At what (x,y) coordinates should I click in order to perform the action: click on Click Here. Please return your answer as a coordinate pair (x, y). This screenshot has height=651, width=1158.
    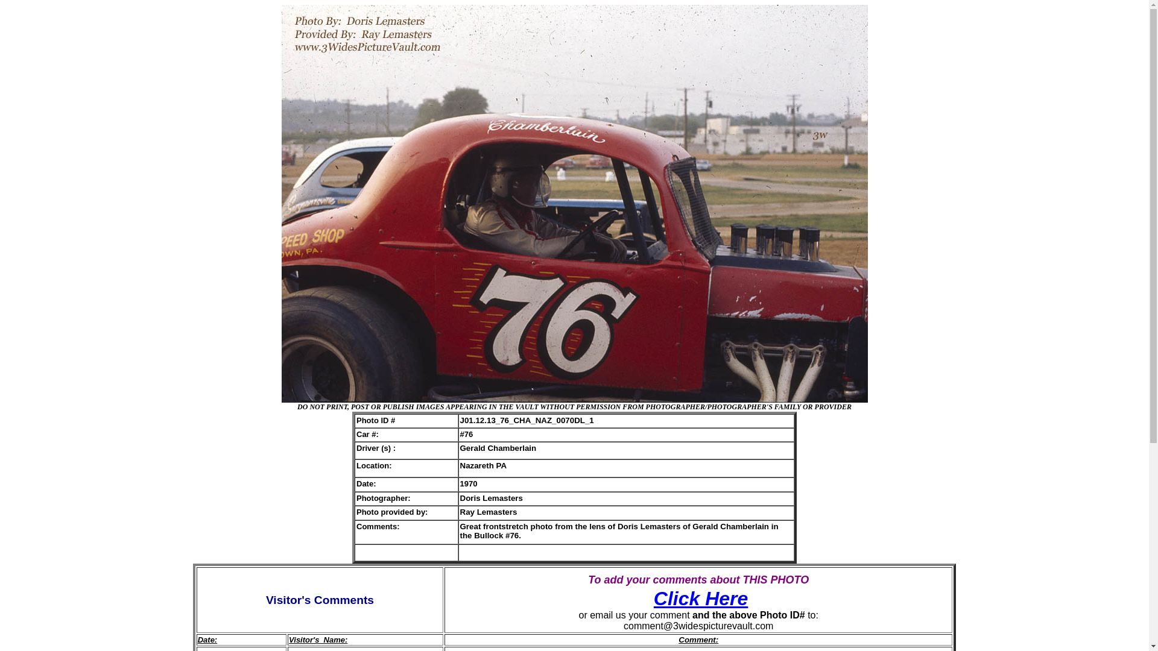
    Looking at the image, I should click on (701, 599).